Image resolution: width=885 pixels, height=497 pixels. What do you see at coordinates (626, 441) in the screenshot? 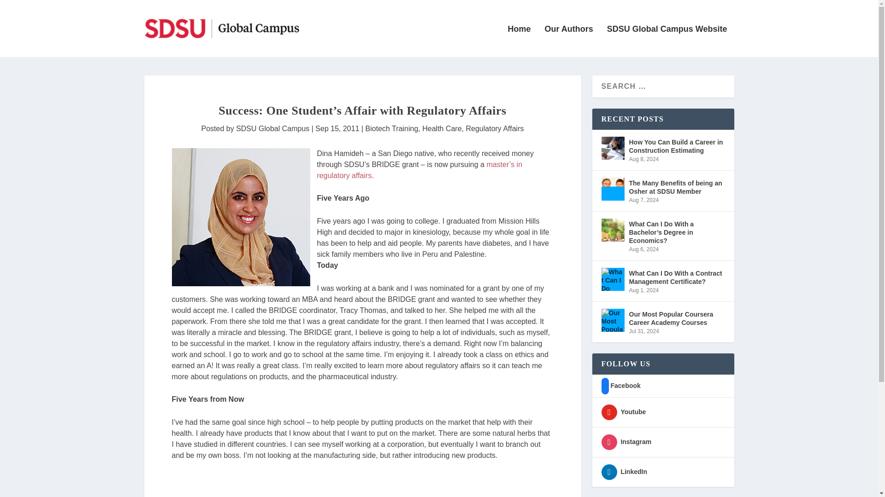
I see `Instagram` at bounding box center [626, 441].